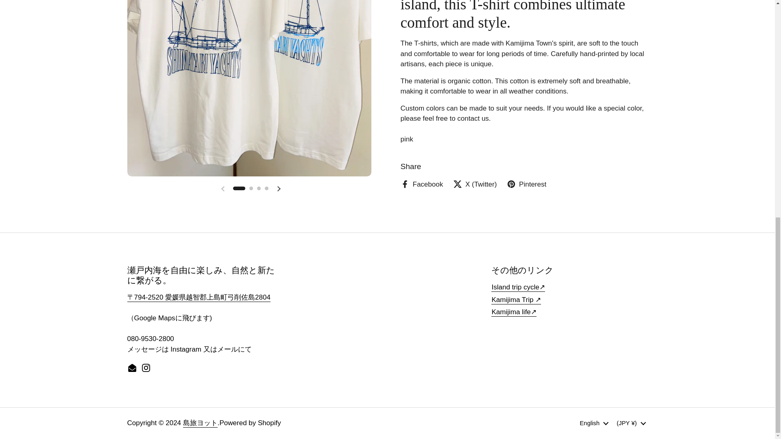  Describe the element at coordinates (132, 367) in the screenshot. I see `Email` at that location.